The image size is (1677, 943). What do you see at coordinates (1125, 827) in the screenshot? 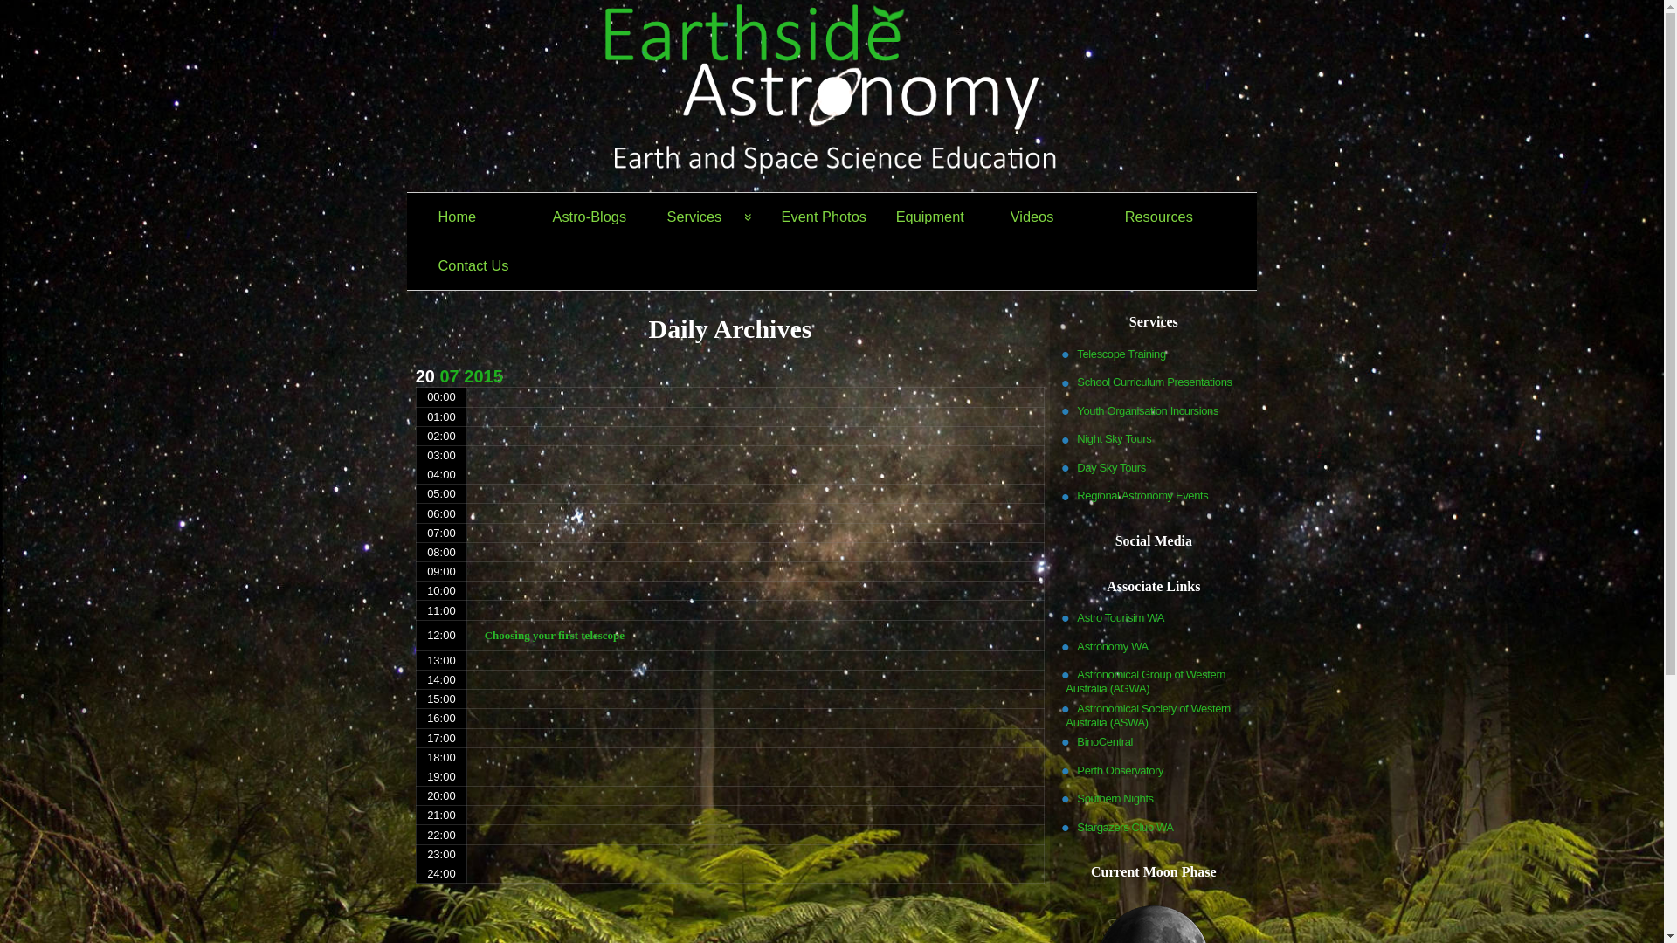
I see `Stargazers Club WA` at bounding box center [1125, 827].